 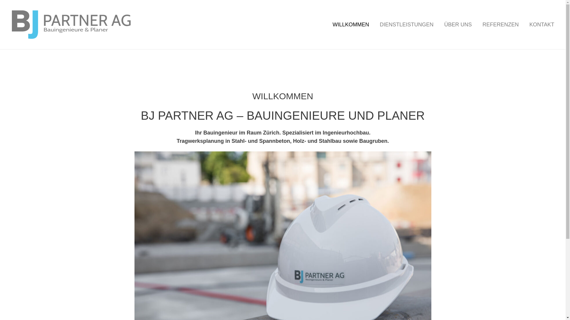 I want to click on REFERENZEN, so click(x=501, y=25).